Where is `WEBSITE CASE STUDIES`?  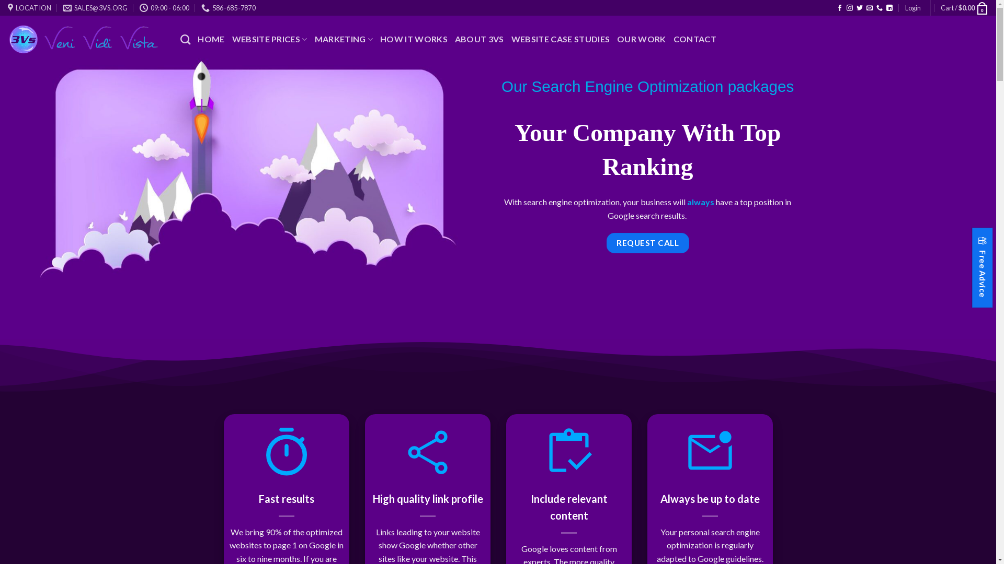
WEBSITE CASE STUDIES is located at coordinates (561, 39).